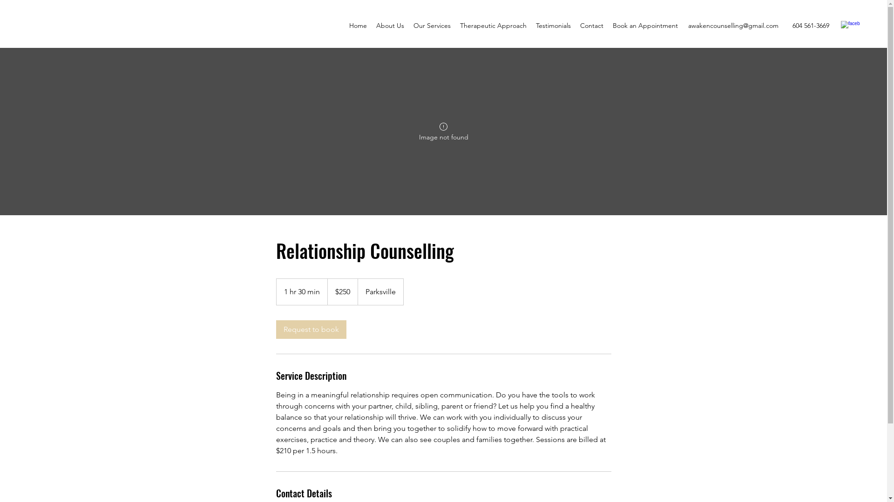  Describe the element at coordinates (645, 26) in the screenshot. I see `Book an Appointment` at that location.